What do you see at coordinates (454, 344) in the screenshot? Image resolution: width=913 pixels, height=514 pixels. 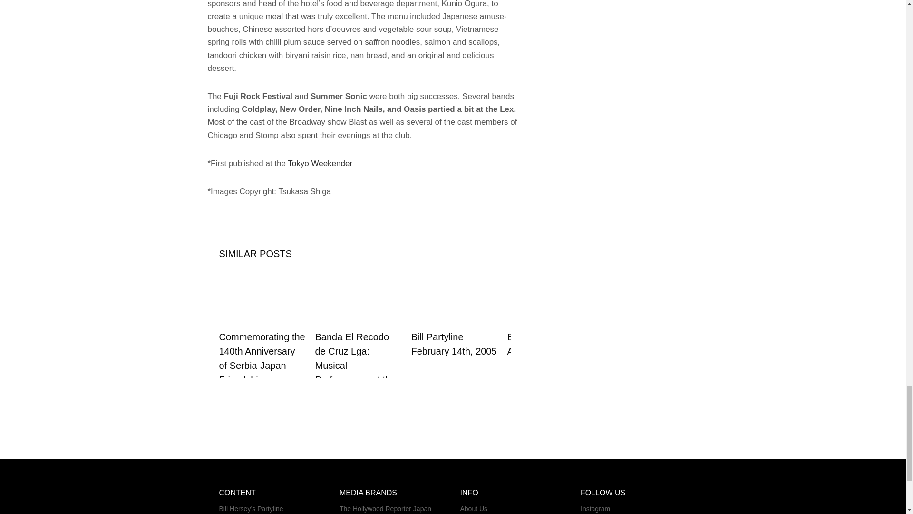 I see `Bill Partyline February 14th, 2005` at bounding box center [454, 344].